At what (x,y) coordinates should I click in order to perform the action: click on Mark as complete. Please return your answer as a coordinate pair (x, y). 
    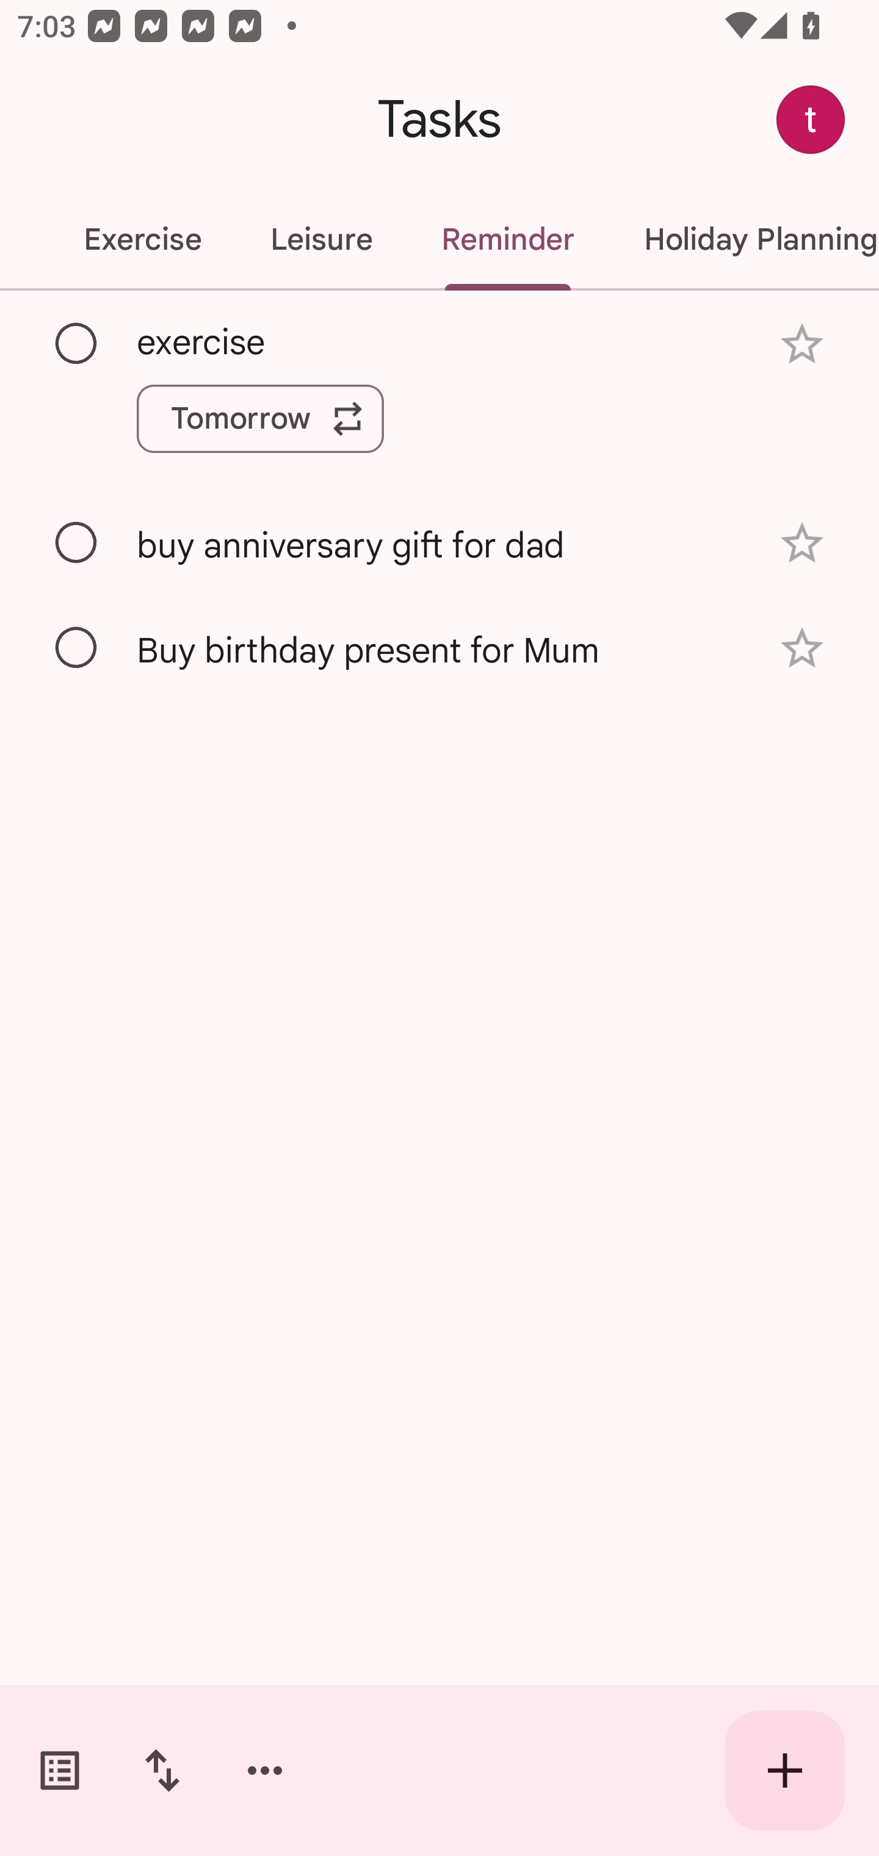
    Looking at the image, I should click on (77, 543).